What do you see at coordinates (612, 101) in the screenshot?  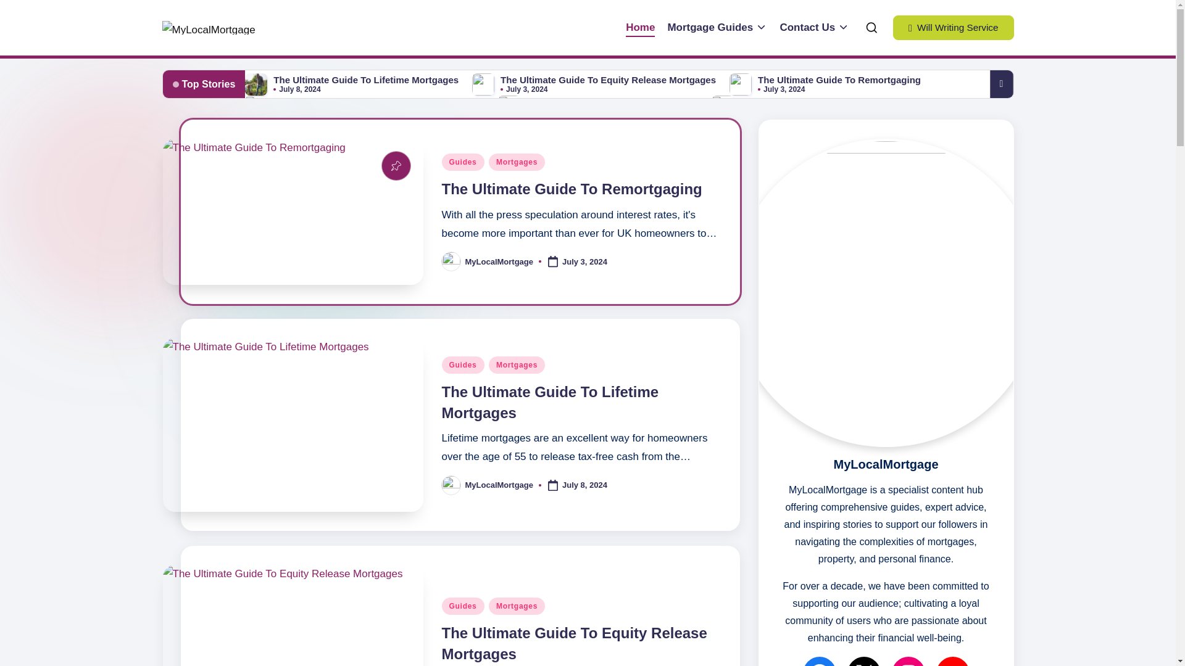 I see `Repayment vs Interest Only Mortgages` at bounding box center [612, 101].